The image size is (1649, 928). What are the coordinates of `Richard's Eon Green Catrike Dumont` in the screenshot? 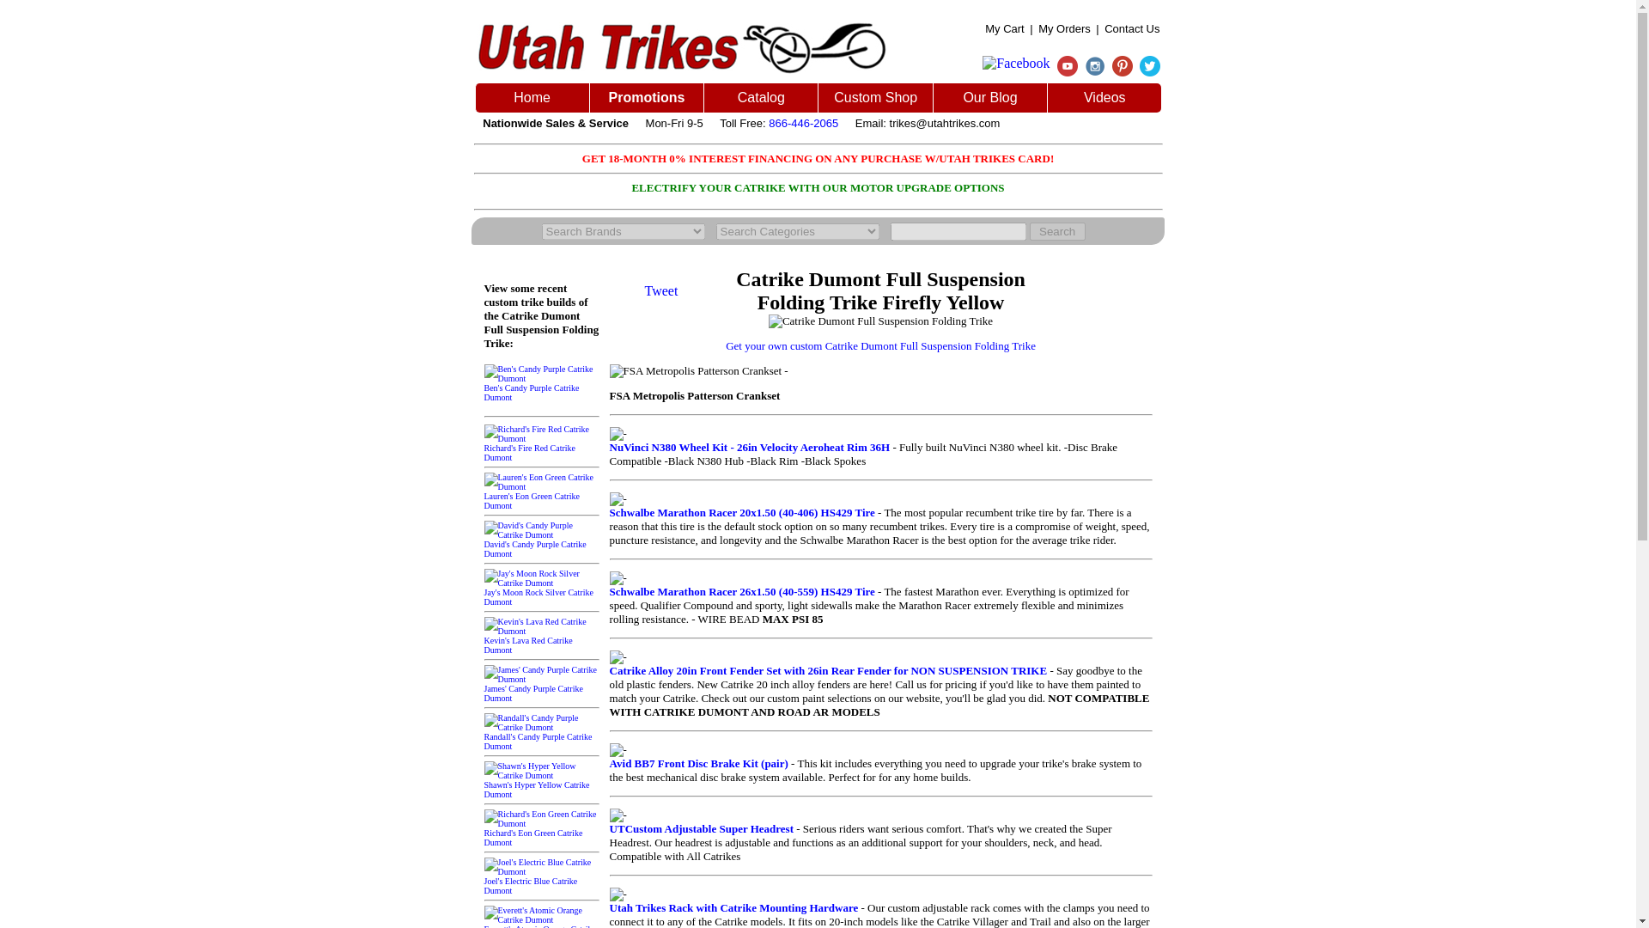 It's located at (542, 833).